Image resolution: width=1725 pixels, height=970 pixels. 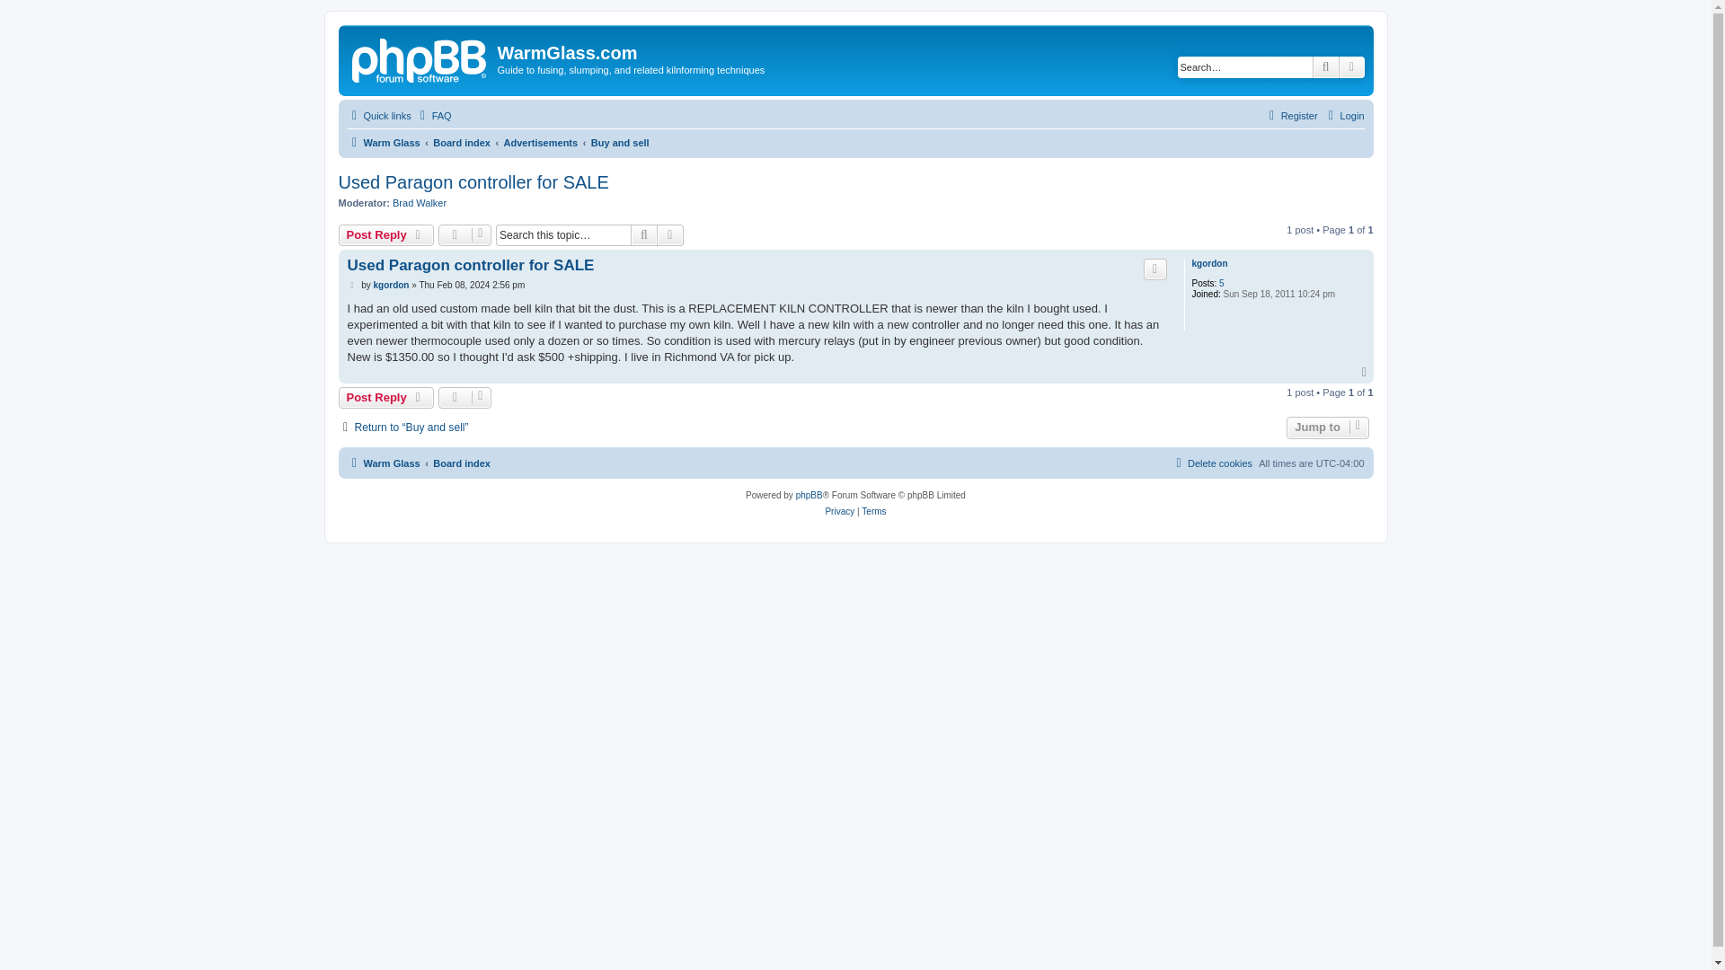 What do you see at coordinates (1155, 269) in the screenshot?
I see `Reply with quote` at bounding box center [1155, 269].